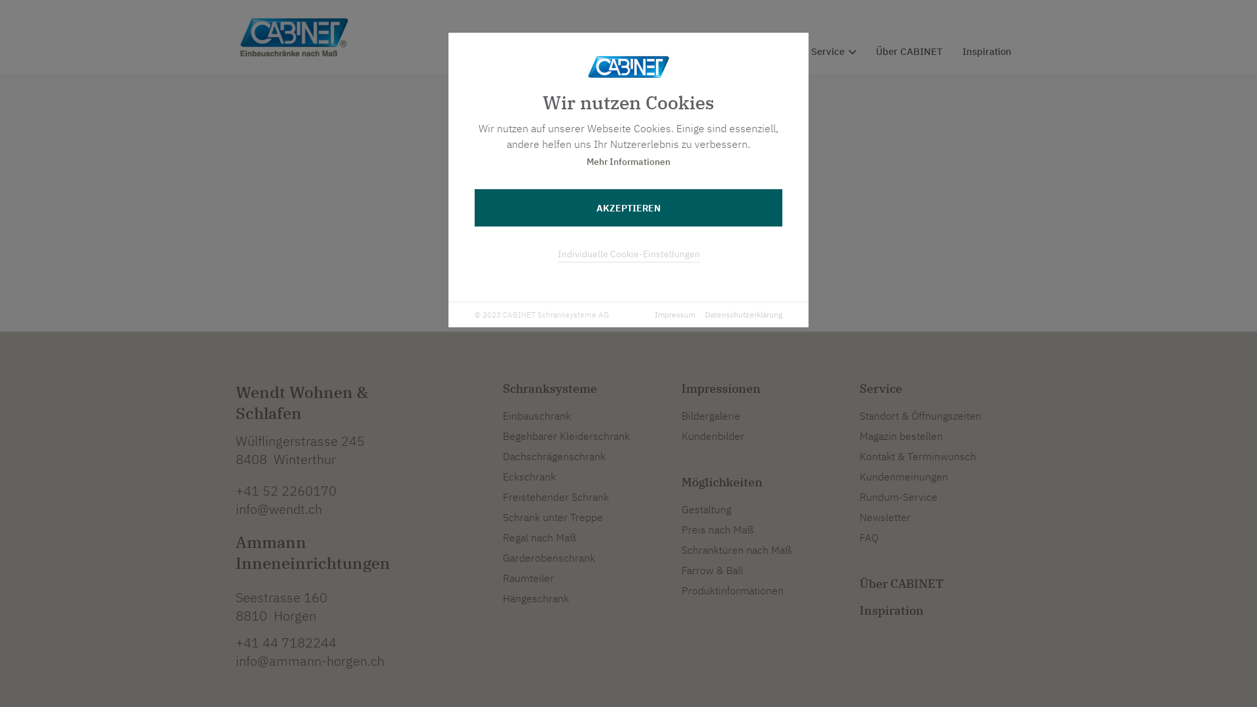 This screenshot has height=707, width=1257. Describe the element at coordinates (553, 517) in the screenshot. I see `Schrank unter Treppe` at that location.